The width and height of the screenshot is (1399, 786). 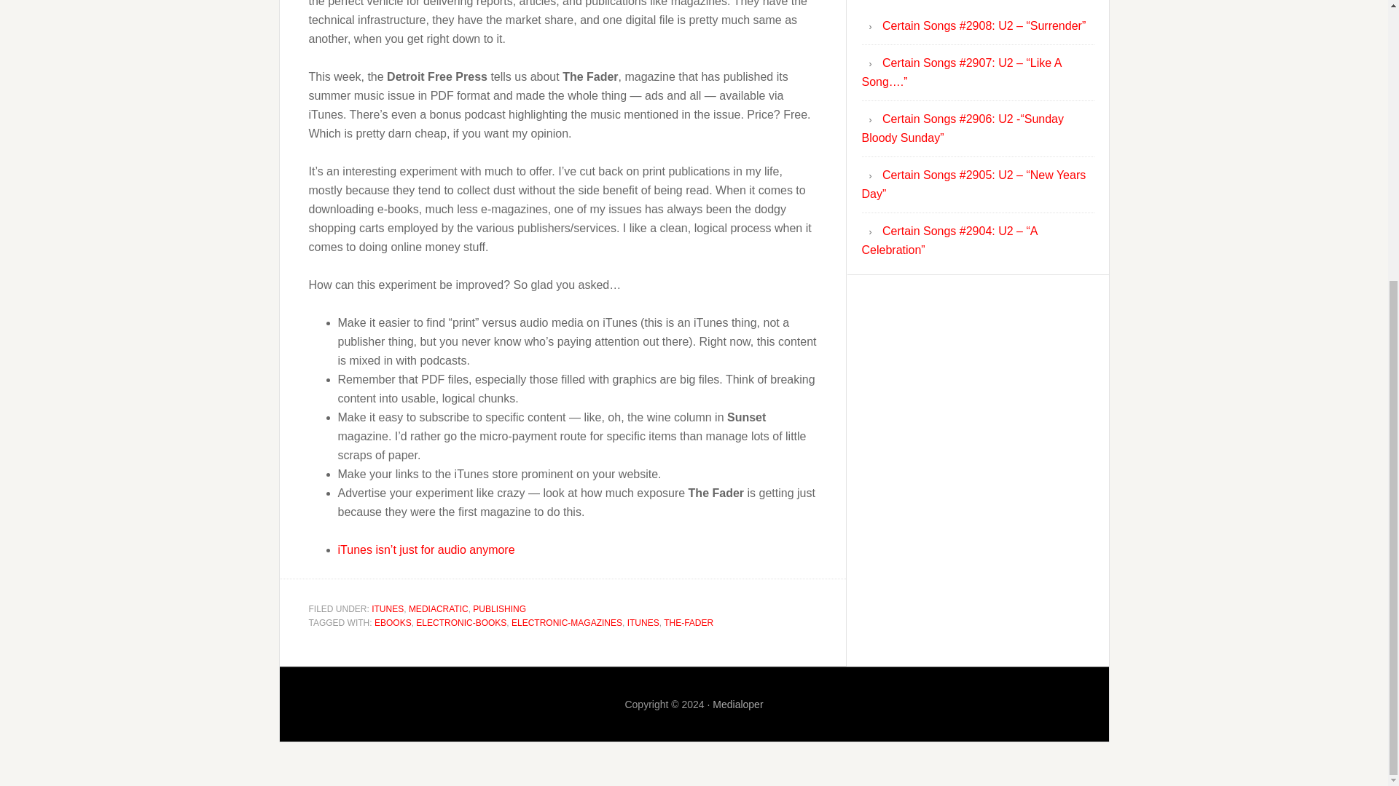 What do you see at coordinates (643, 622) in the screenshot?
I see `ITUNES` at bounding box center [643, 622].